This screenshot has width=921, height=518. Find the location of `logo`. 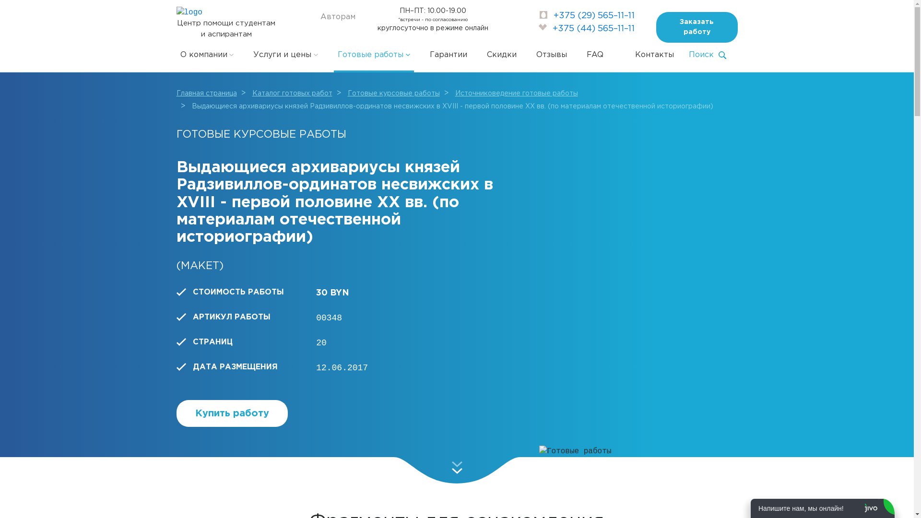

logo is located at coordinates (189, 12).